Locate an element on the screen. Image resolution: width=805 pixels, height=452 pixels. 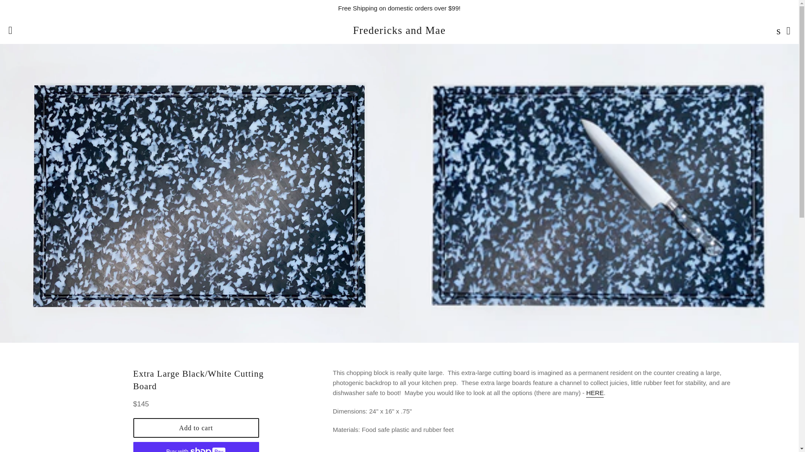
HERE is located at coordinates (595, 393).